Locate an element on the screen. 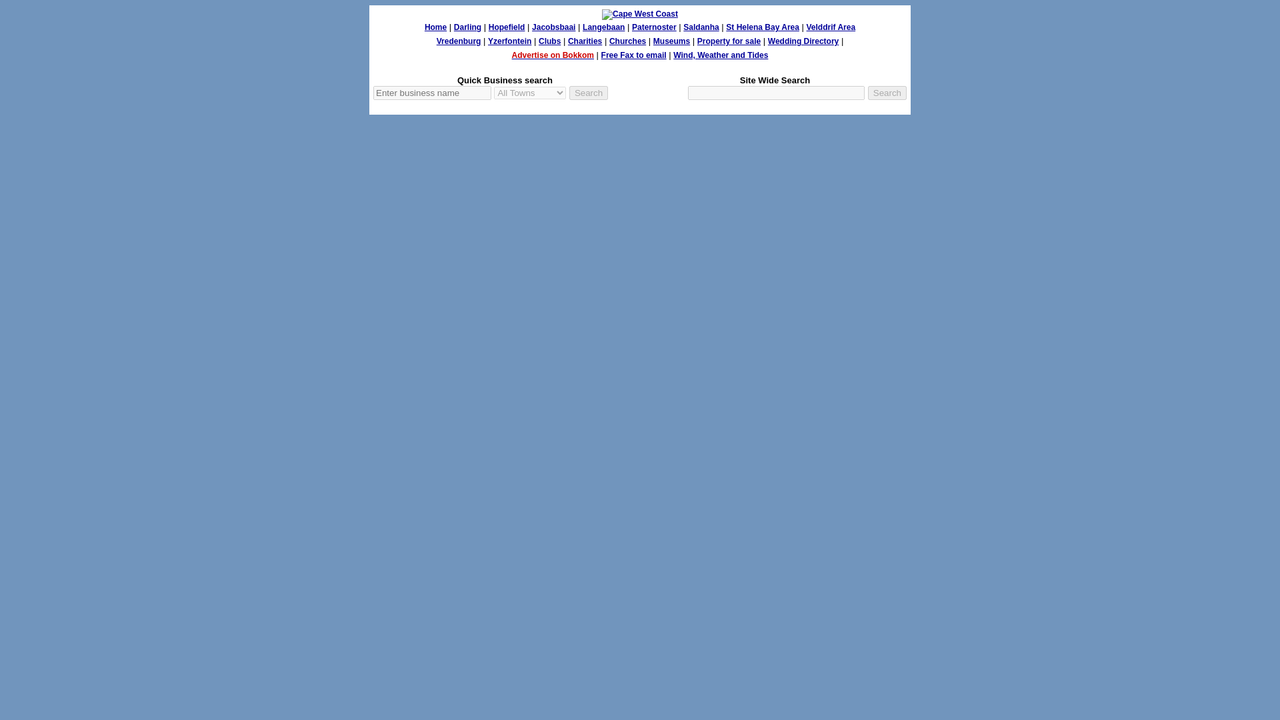 The height and width of the screenshot is (720, 1280). St Helena Bay Area is located at coordinates (762, 27).